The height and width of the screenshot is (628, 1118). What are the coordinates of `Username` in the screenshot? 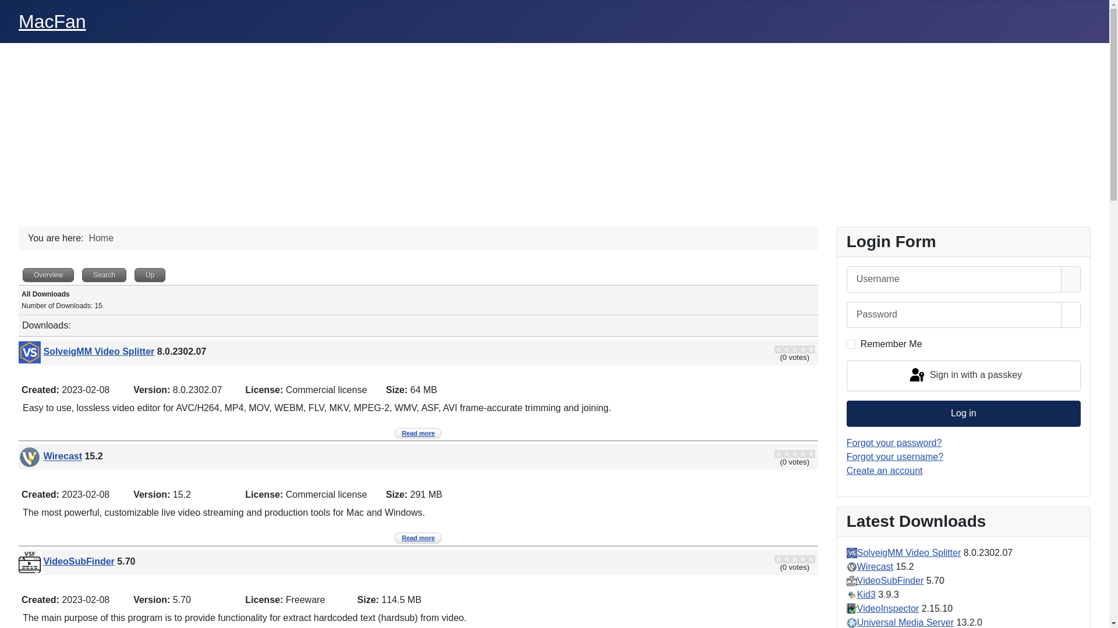 It's located at (1071, 279).